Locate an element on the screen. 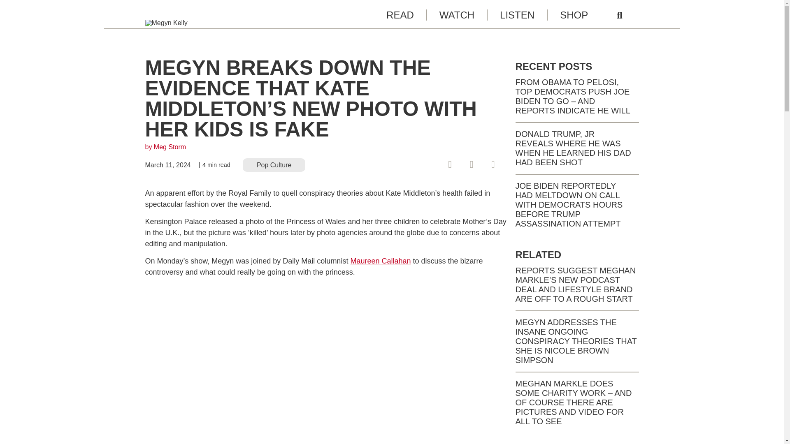 The width and height of the screenshot is (790, 444). SHOP is located at coordinates (574, 15).